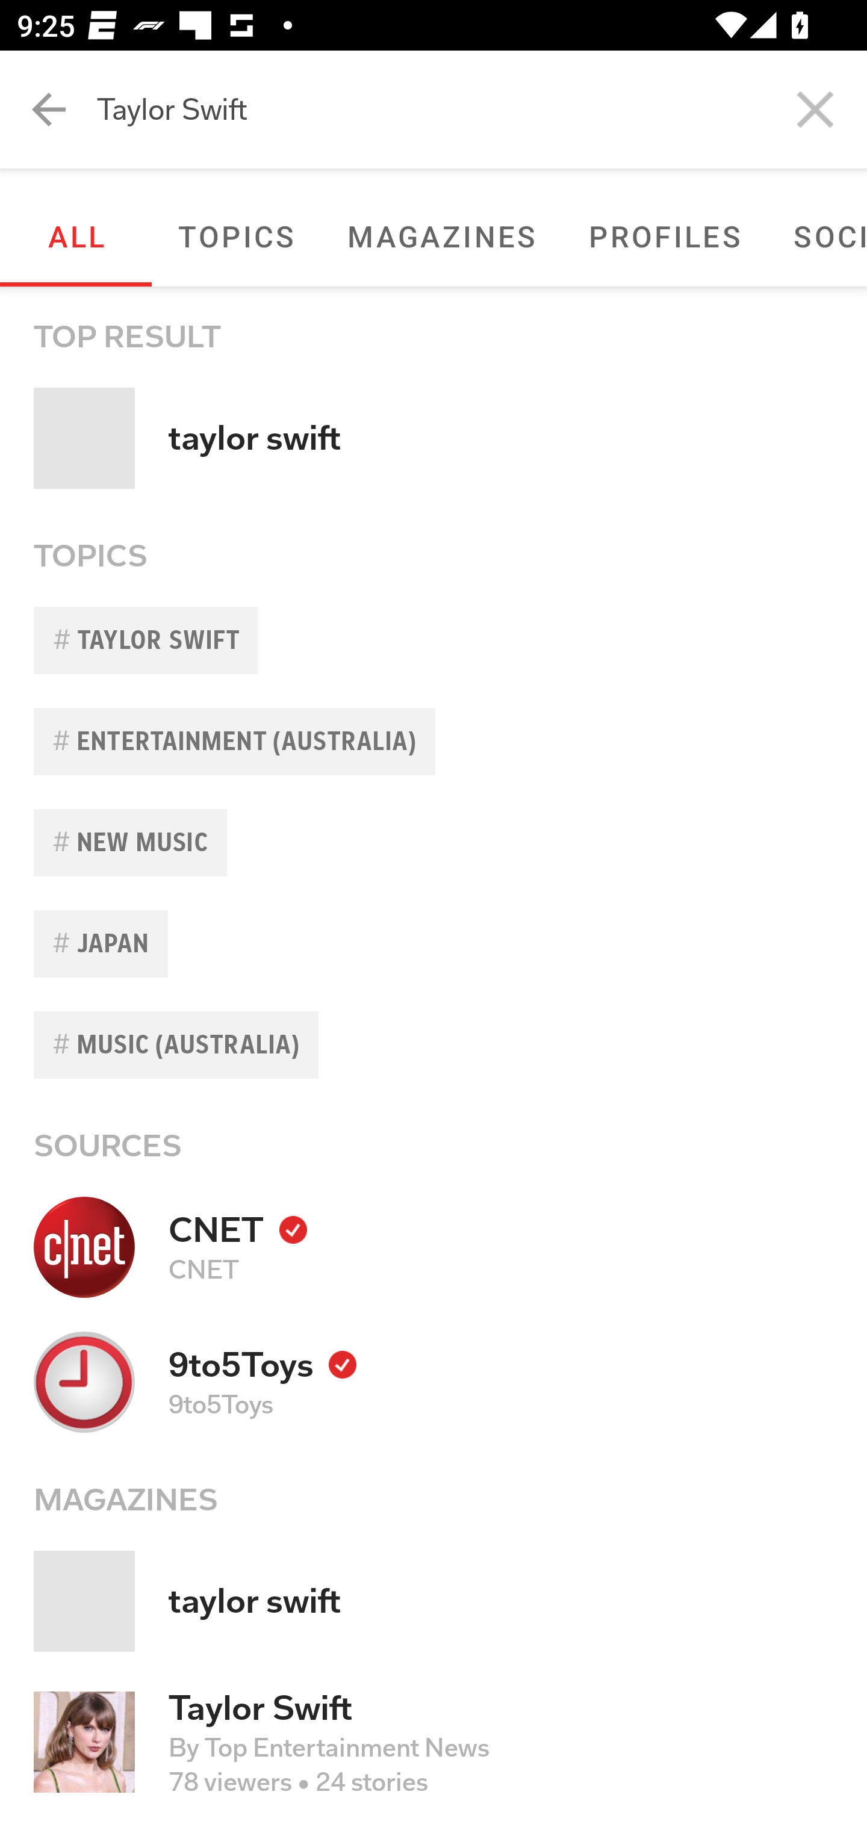  Describe the element at coordinates (433, 742) in the screenshot. I see `# ENTERTAINMENT (AUSTRALIA)` at that location.